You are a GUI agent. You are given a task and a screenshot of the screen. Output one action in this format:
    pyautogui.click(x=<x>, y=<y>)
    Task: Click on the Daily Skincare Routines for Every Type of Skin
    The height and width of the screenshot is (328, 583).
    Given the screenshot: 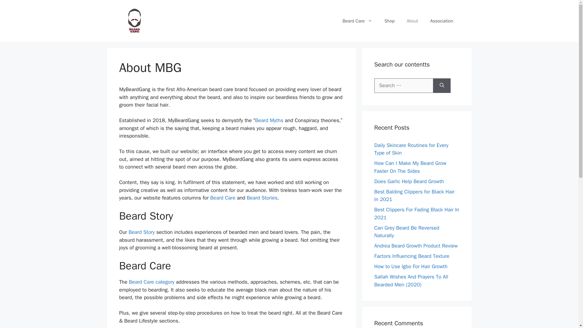 What is the action you would take?
    pyautogui.click(x=411, y=149)
    